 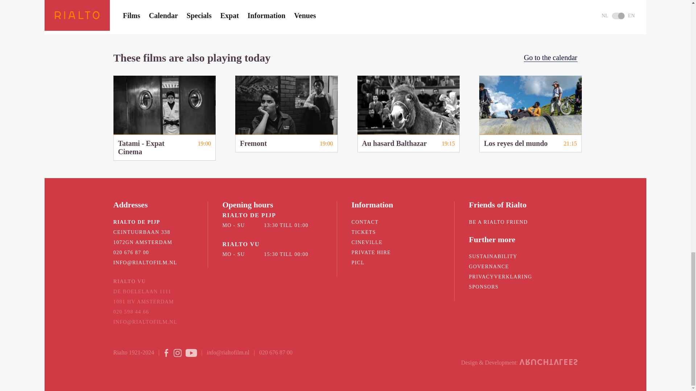 I want to click on GOVERNANCE, so click(x=409, y=114).